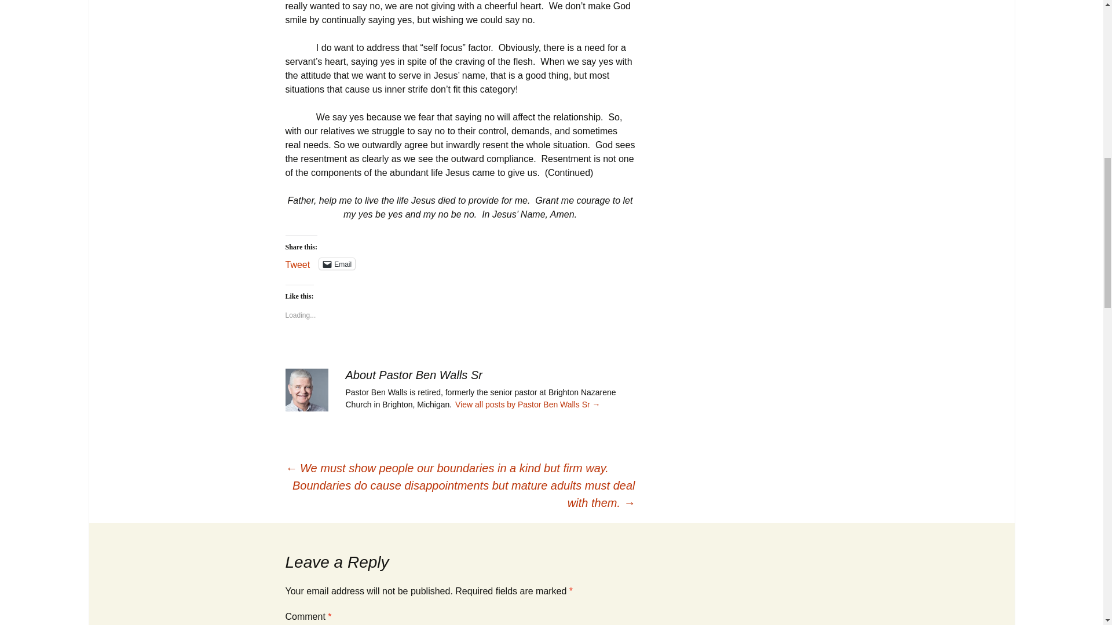 The height and width of the screenshot is (625, 1112). What do you see at coordinates (337, 264) in the screenshot?
I see `Click to email a link to a friend` at bounding box center [337, 264].